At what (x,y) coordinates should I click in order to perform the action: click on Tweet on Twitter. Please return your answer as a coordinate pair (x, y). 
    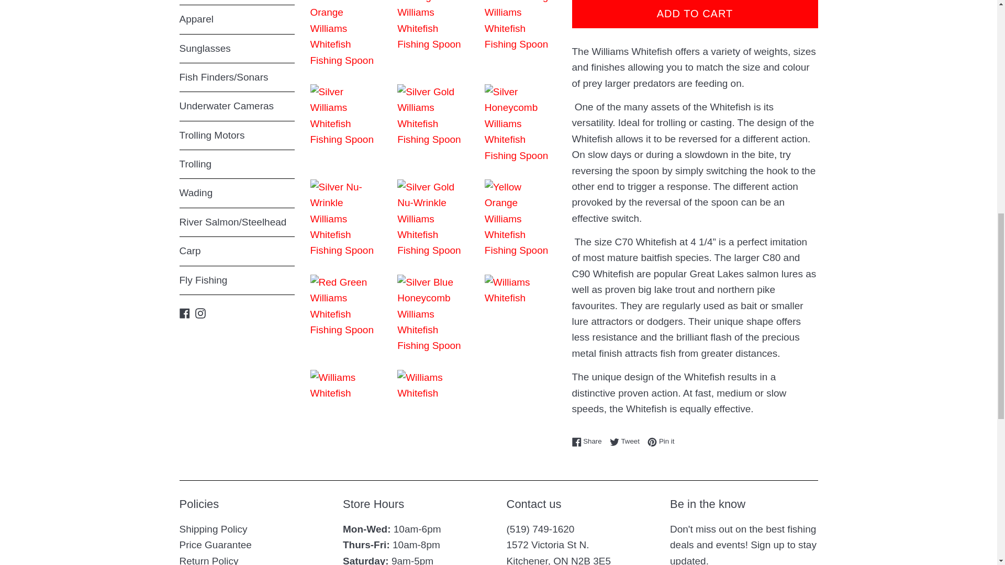
    Looking at the image, I should click on (627, 441).